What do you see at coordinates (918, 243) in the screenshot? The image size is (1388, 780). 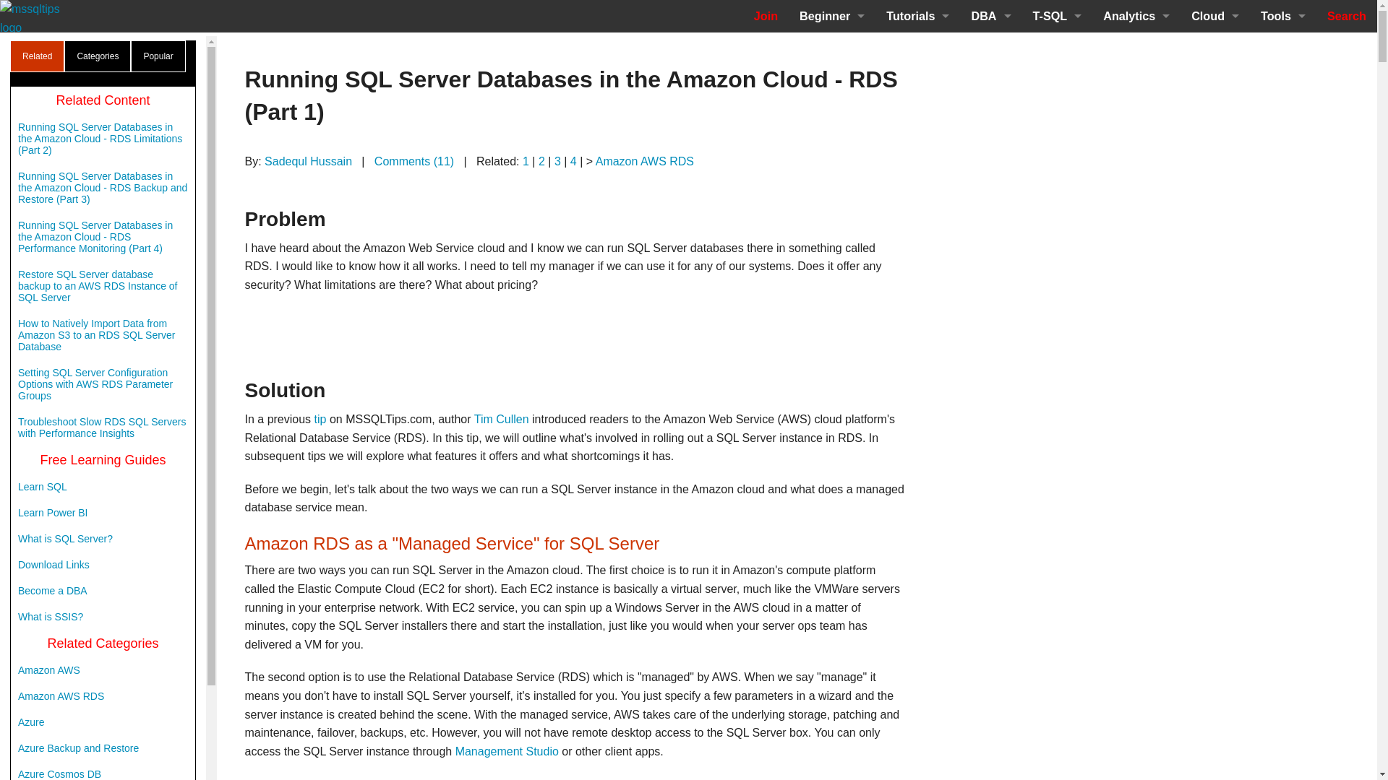 I see `All Tutorials` at bounding box center [918, 243].